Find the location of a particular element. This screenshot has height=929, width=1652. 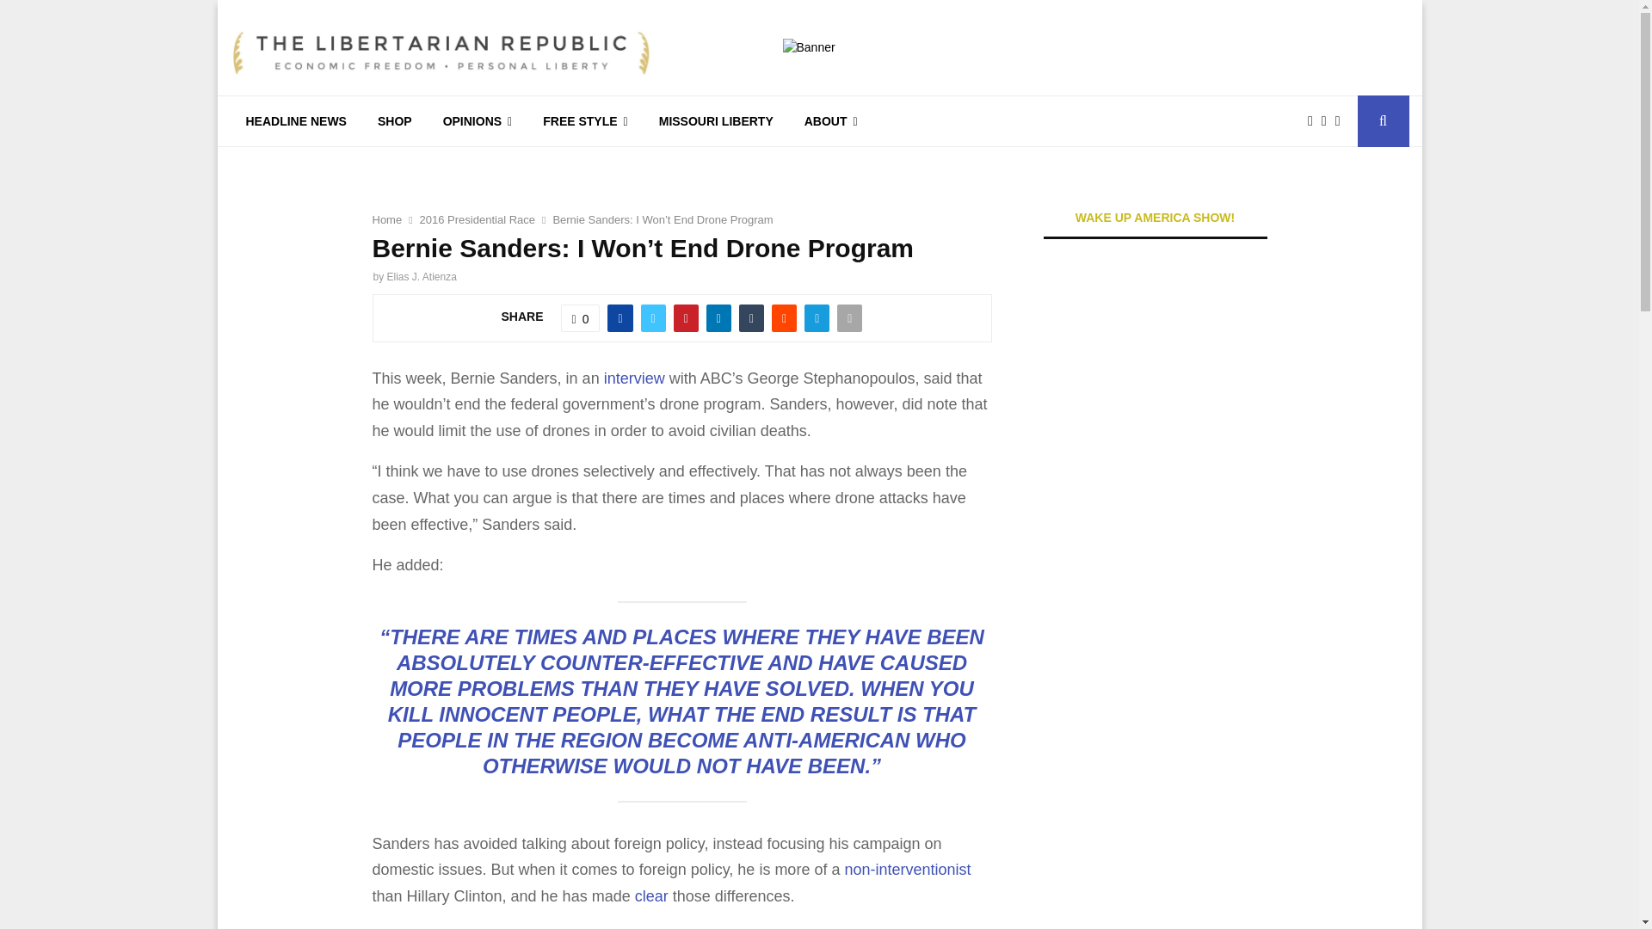

Like is located at coordinates (581, 318).